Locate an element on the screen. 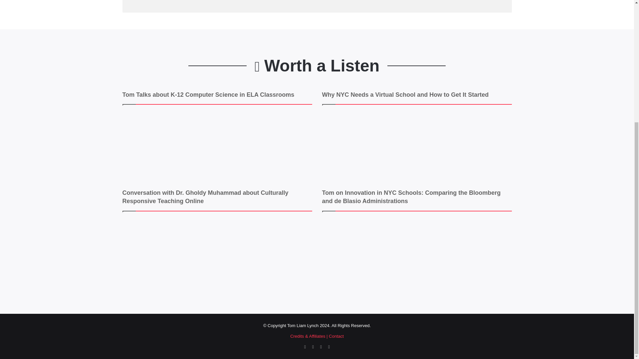 This screenshot has height=359, width=639. Facebook is located at coordinates (305, 347).